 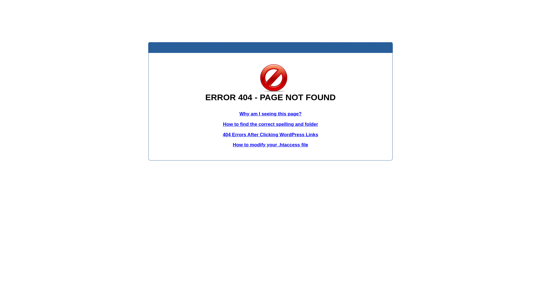 What do you see at coordinates (270, 135) in the screenshot?
I see `404 Errors After Clicking WordPress Links` at bounding box center [270, 135].